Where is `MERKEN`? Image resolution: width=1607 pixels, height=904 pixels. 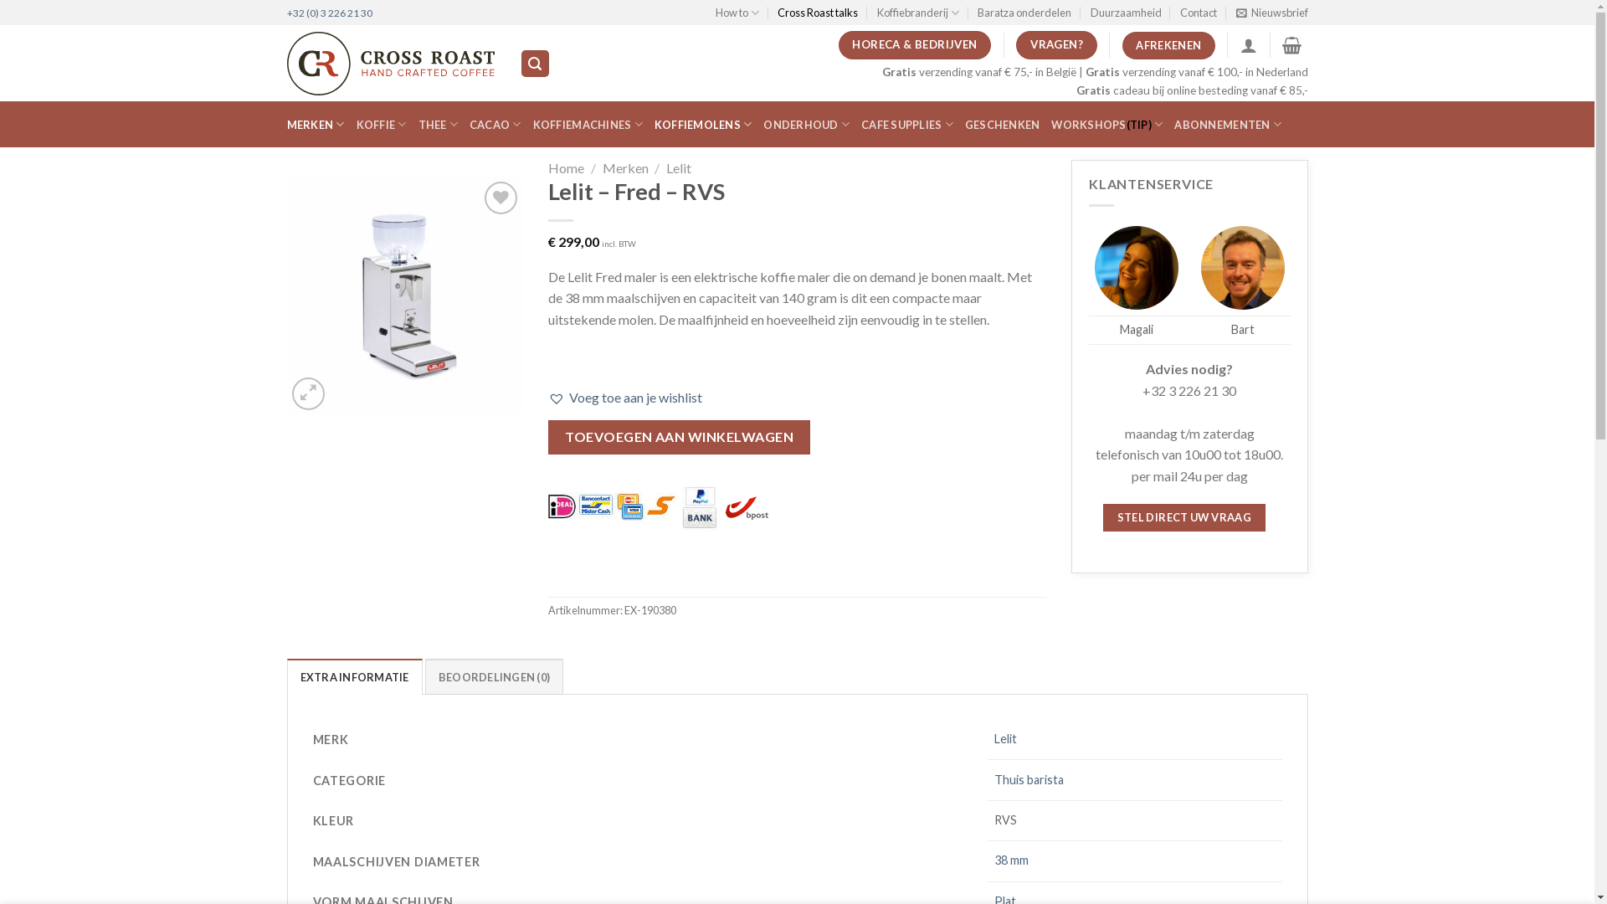 MERKEN is located at coordinates (315, 125).